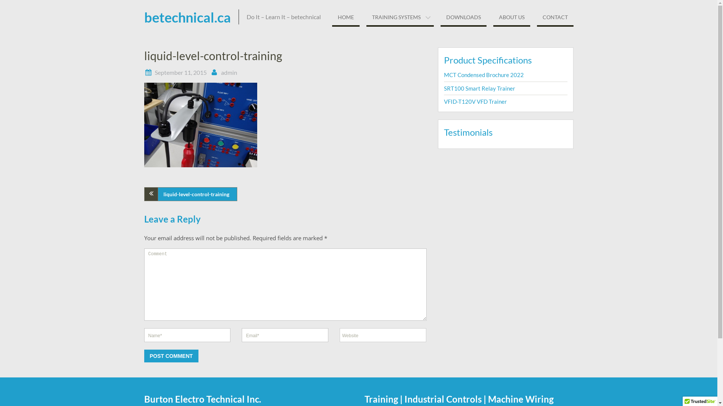  I want to click on TRAINING SYSTEMS, so click(400, 18).